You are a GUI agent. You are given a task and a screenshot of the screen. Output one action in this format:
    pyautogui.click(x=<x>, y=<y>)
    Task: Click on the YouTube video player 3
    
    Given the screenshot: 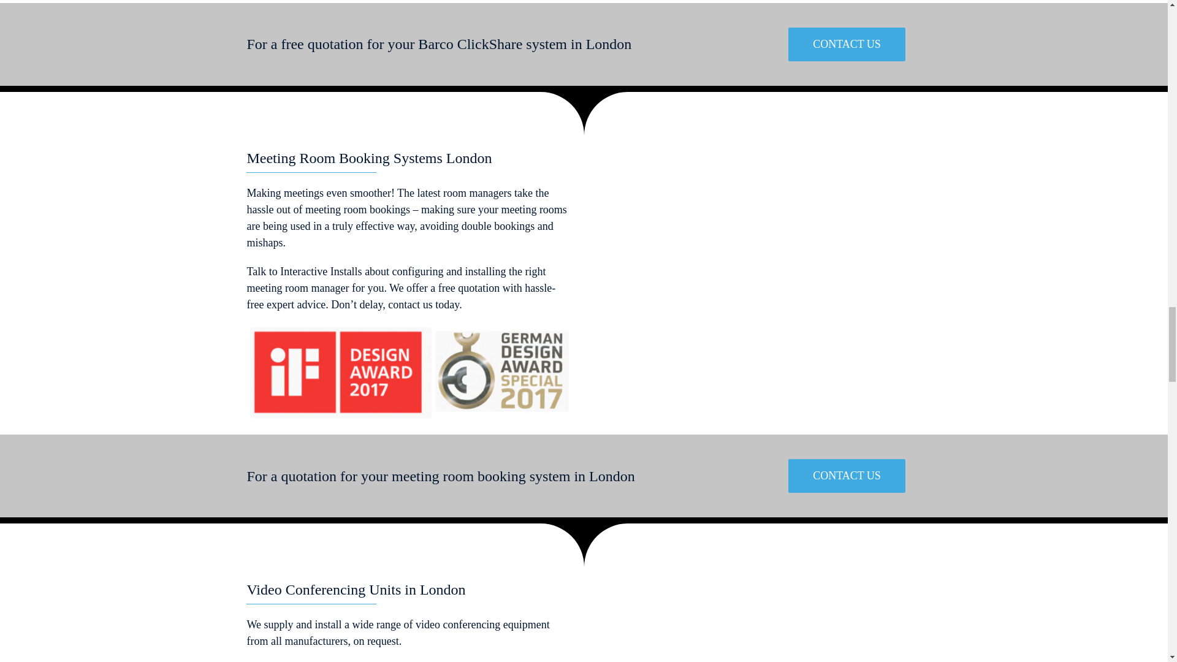 What is the action you would take?
    pyautogui.click(x=758, y=278)
    